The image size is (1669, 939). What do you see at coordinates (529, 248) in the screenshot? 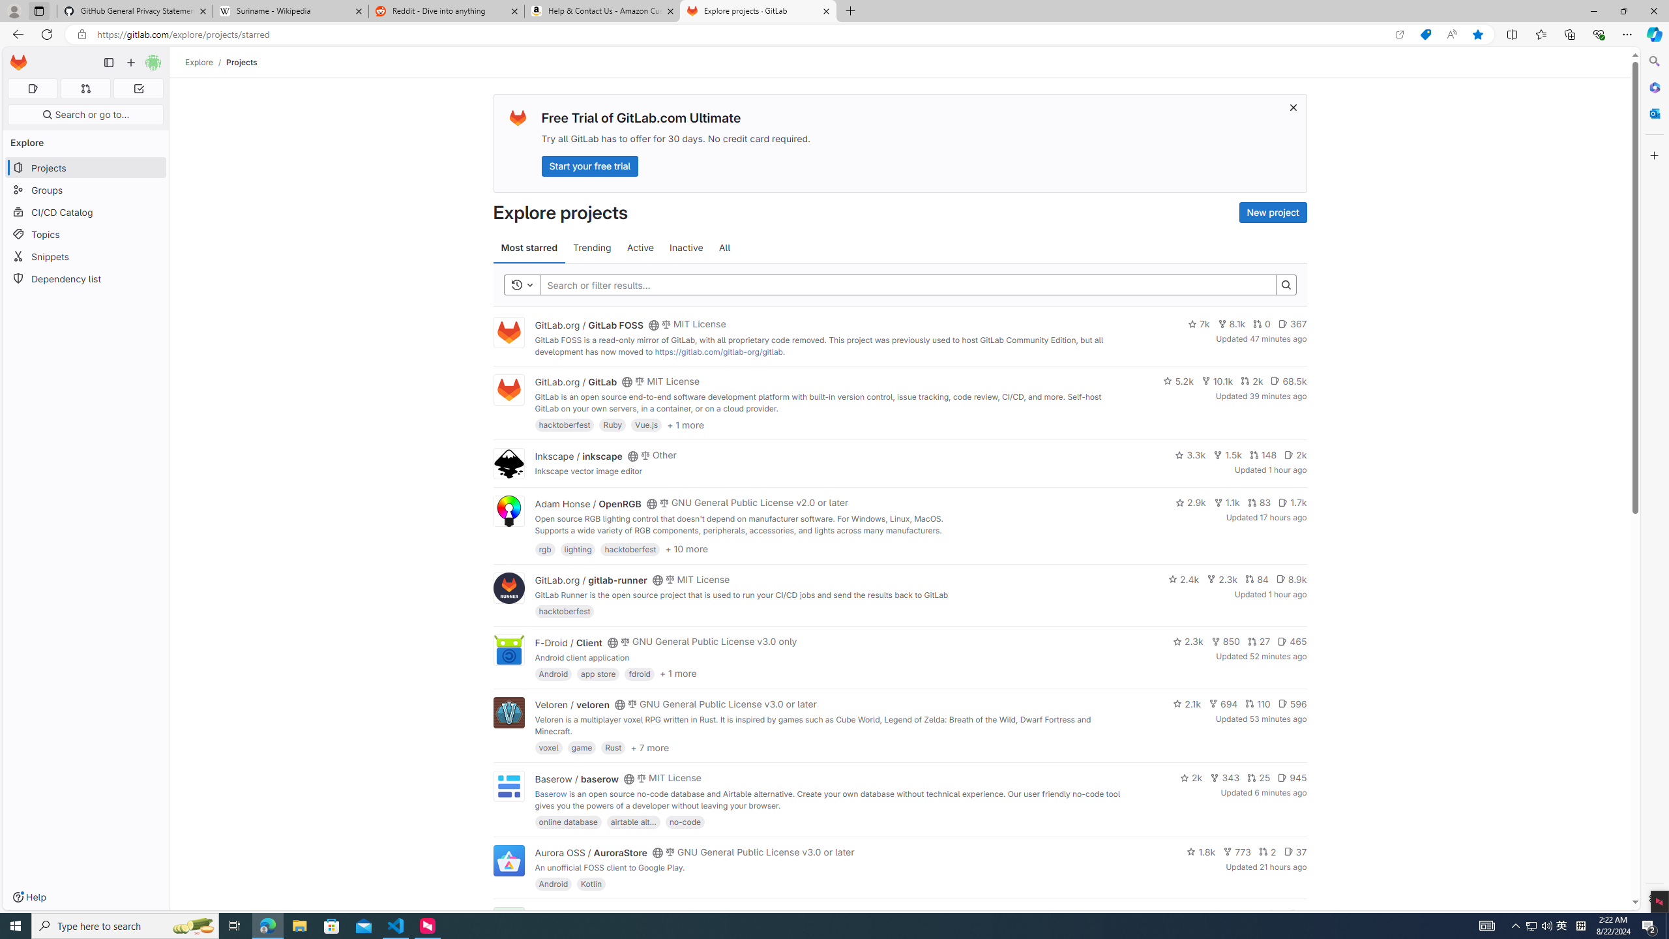
I see `Most starred` at bounding box center [529, 248].